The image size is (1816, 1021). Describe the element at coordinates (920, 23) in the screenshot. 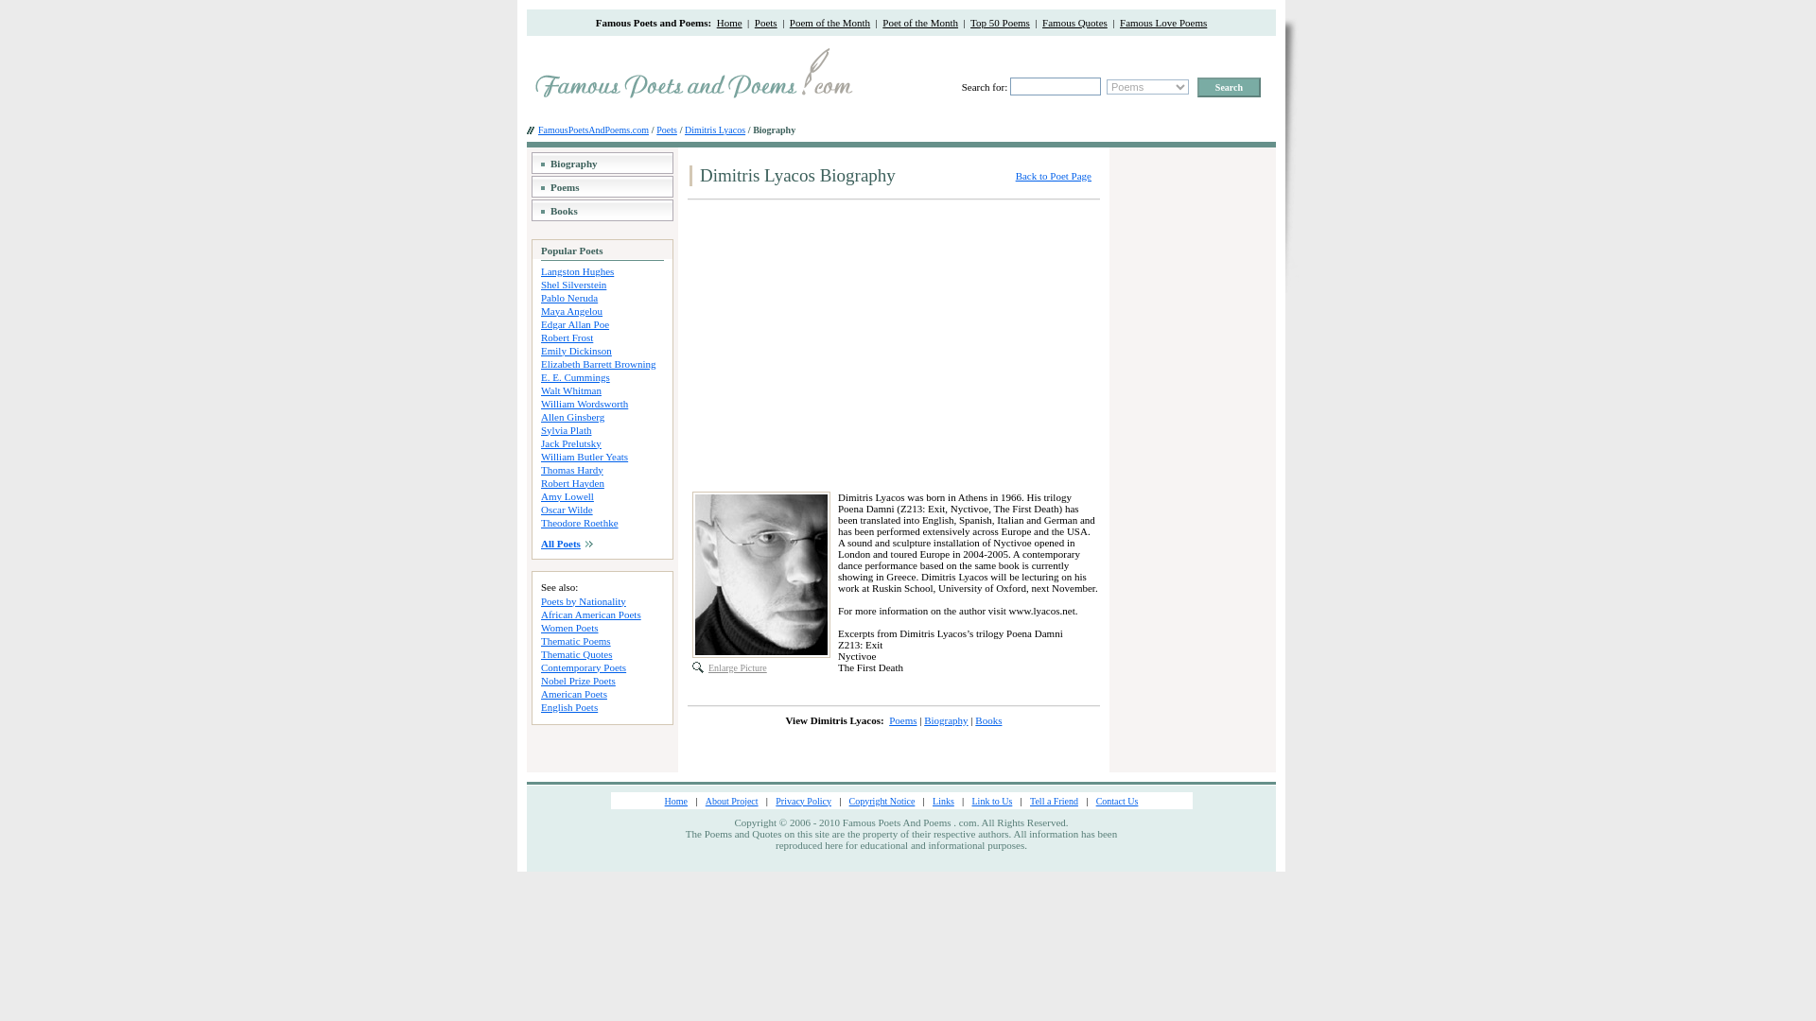

I see `Poet of the Month` at that location.